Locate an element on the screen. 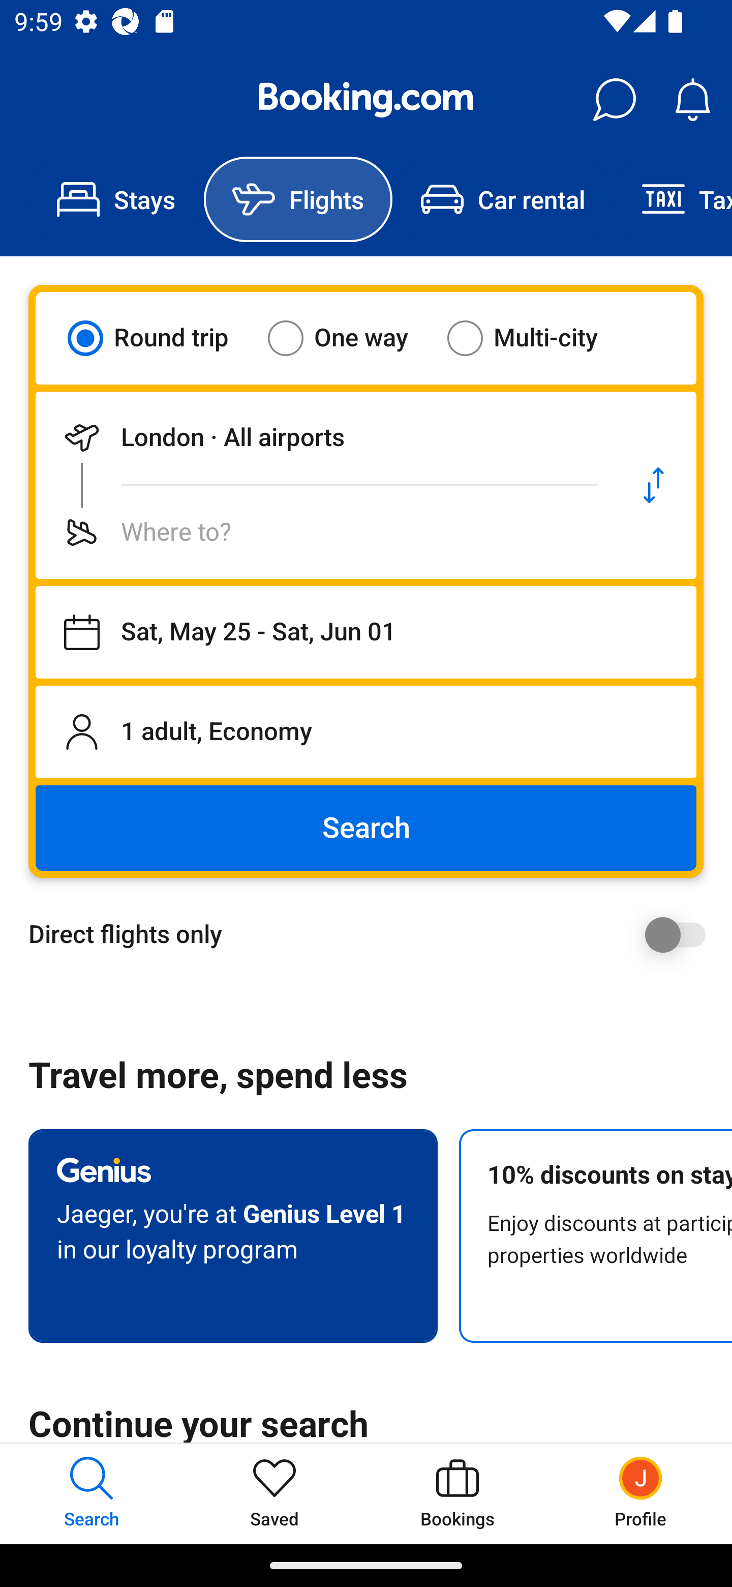  Flights is located at coordinates (298, 199).